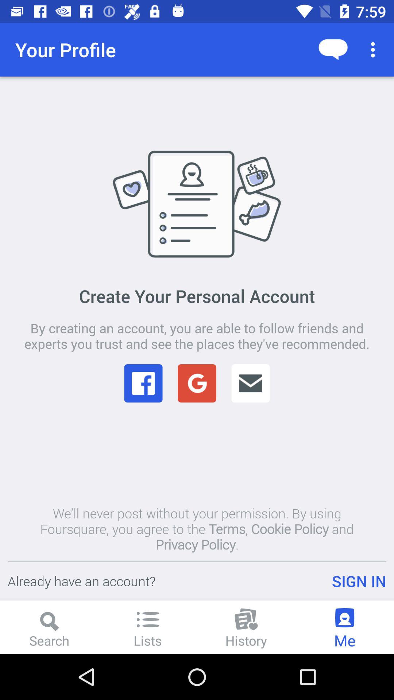 This screenshot has width=394, height=700. Describe the element at coordinates (197, 383) in the screenshot. I see `go to g icon` at that location.